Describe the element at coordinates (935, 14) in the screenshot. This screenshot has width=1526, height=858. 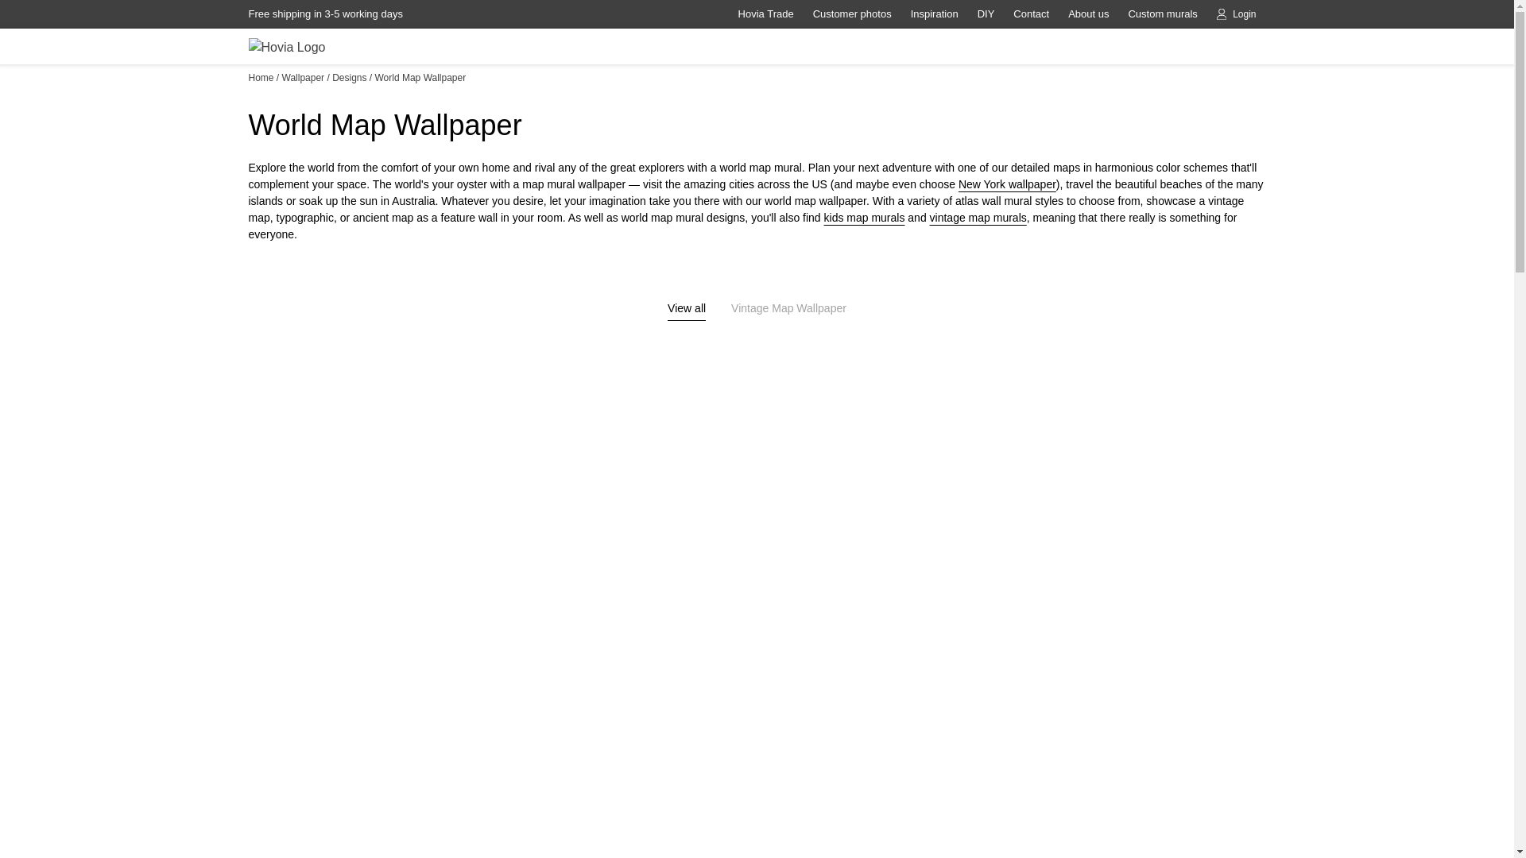
I see `Inspiration` at that location.